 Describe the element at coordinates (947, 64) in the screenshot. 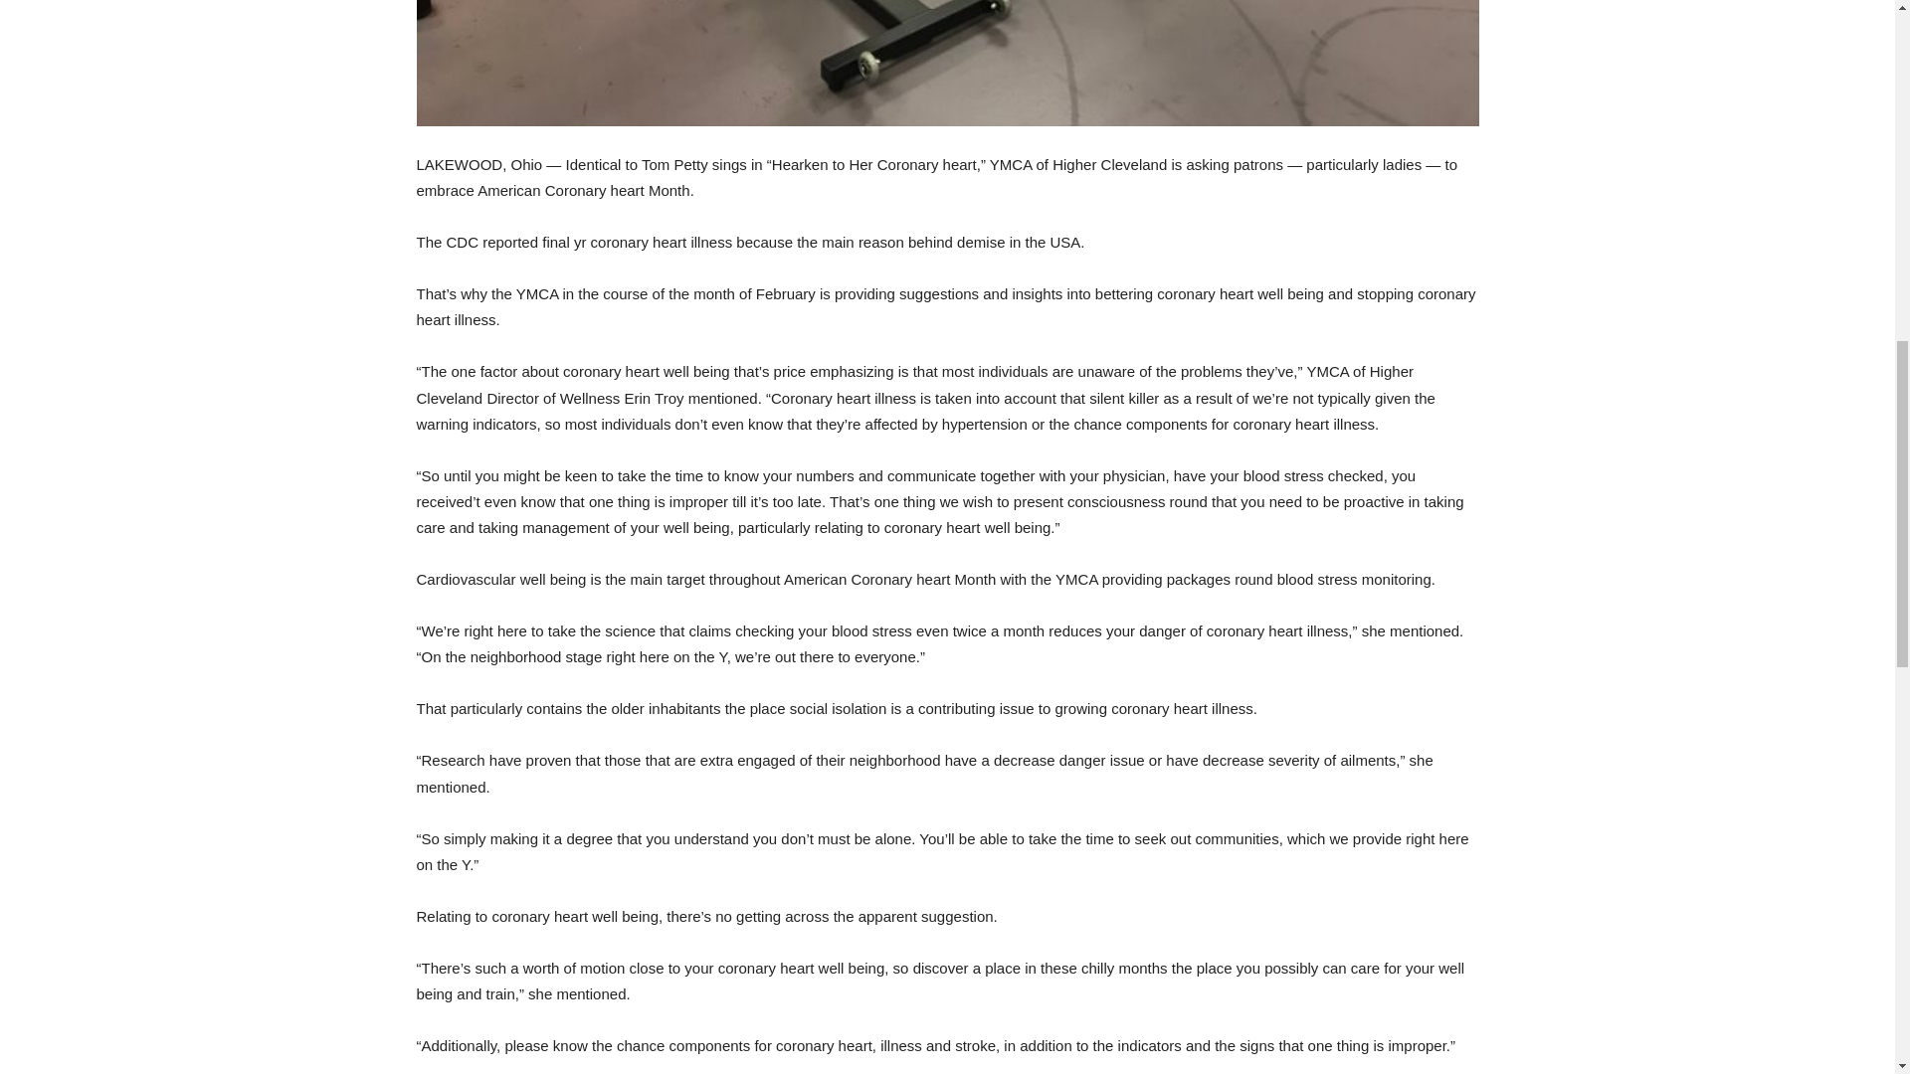

I see `YMCA promotes American Heart Month tips for healthy living` at that location.